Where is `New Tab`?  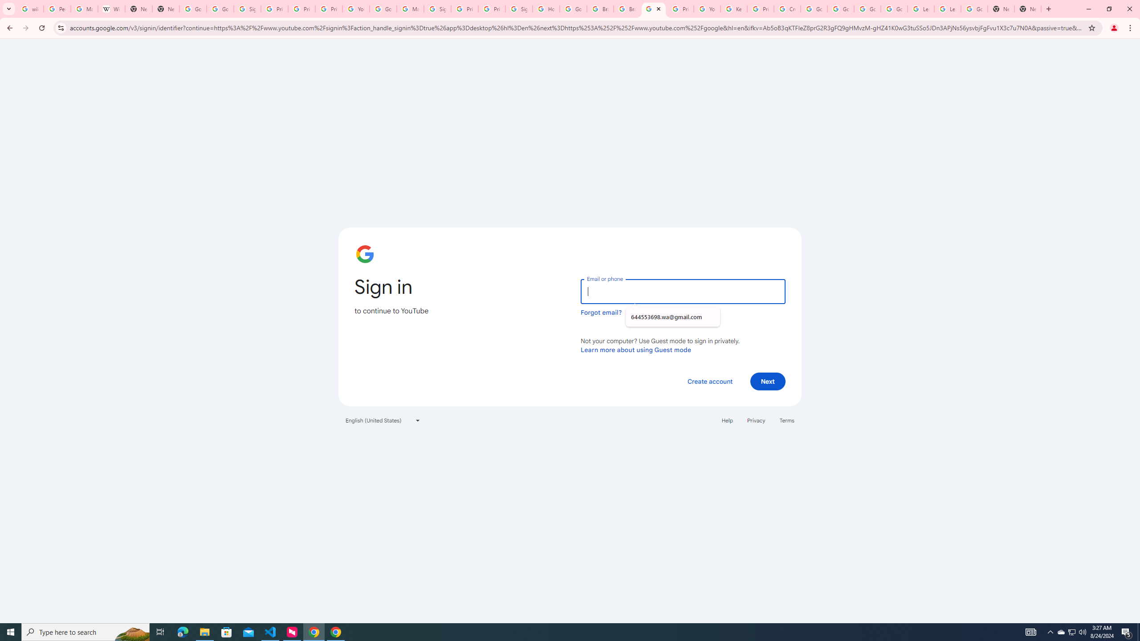
New Tab is located at coordinates (1028, 9).